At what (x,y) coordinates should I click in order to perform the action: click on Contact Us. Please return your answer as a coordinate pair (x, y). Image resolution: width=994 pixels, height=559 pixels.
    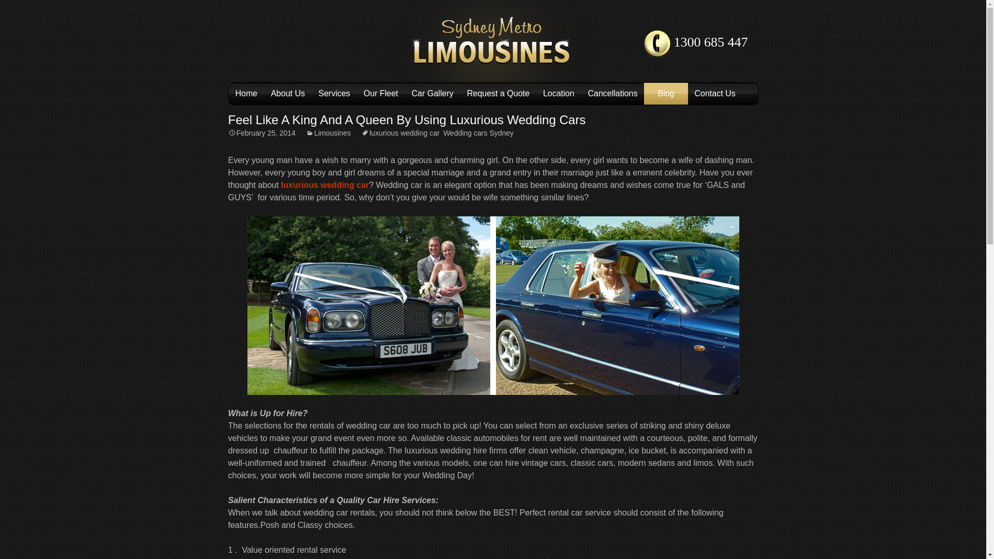
    Looking at the image, I should click on (715, 93).